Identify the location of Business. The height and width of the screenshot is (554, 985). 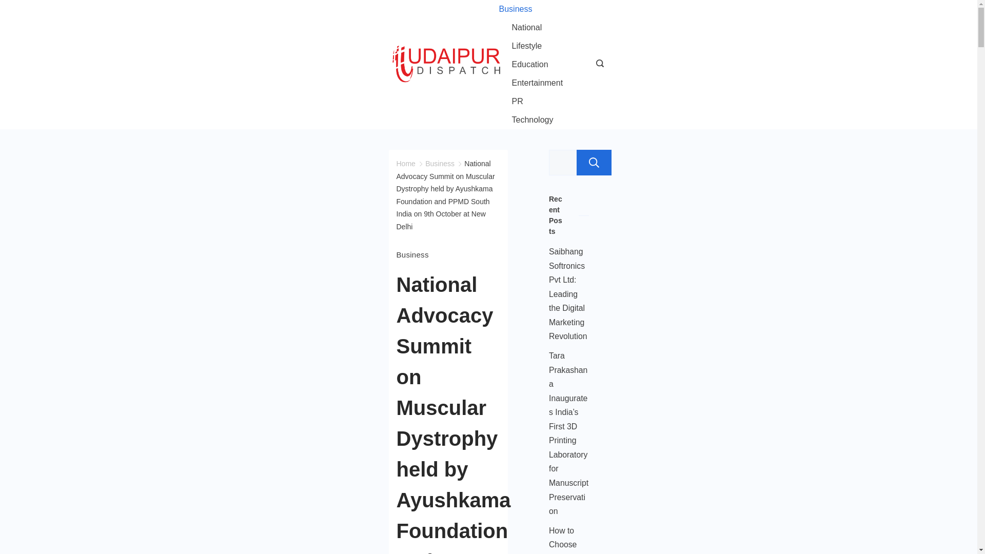
(521, 9).